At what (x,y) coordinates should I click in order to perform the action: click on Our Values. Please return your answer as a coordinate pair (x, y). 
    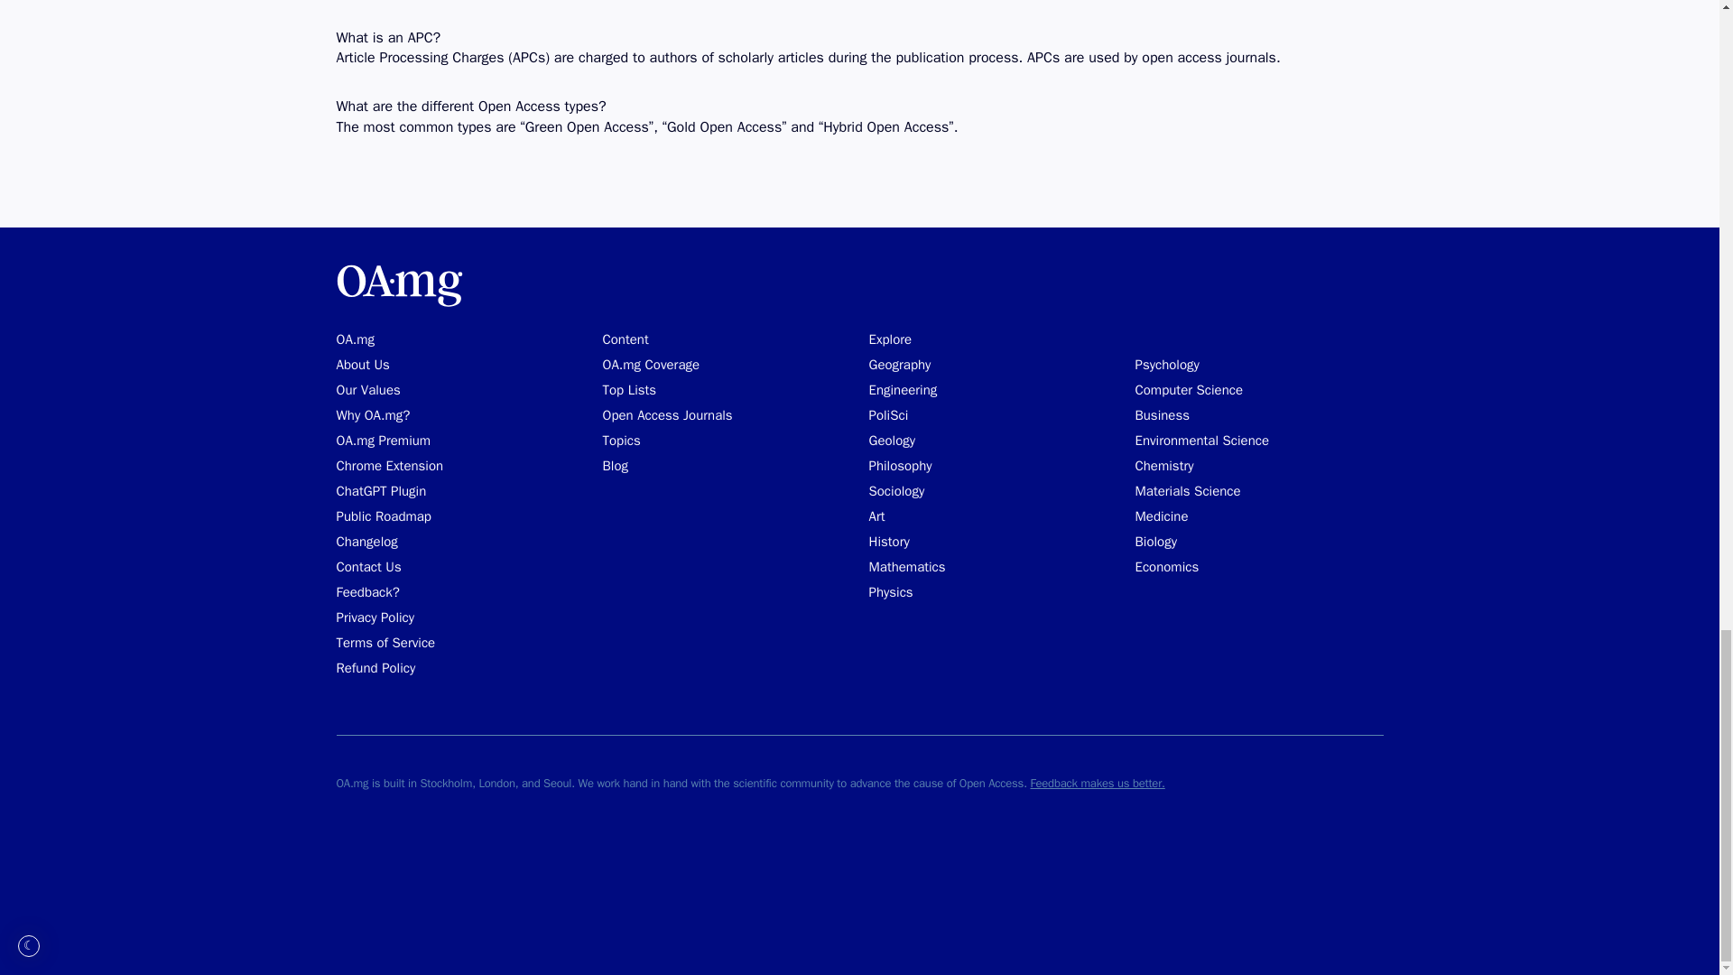
    Looking at the image, I should click on (368, 390).